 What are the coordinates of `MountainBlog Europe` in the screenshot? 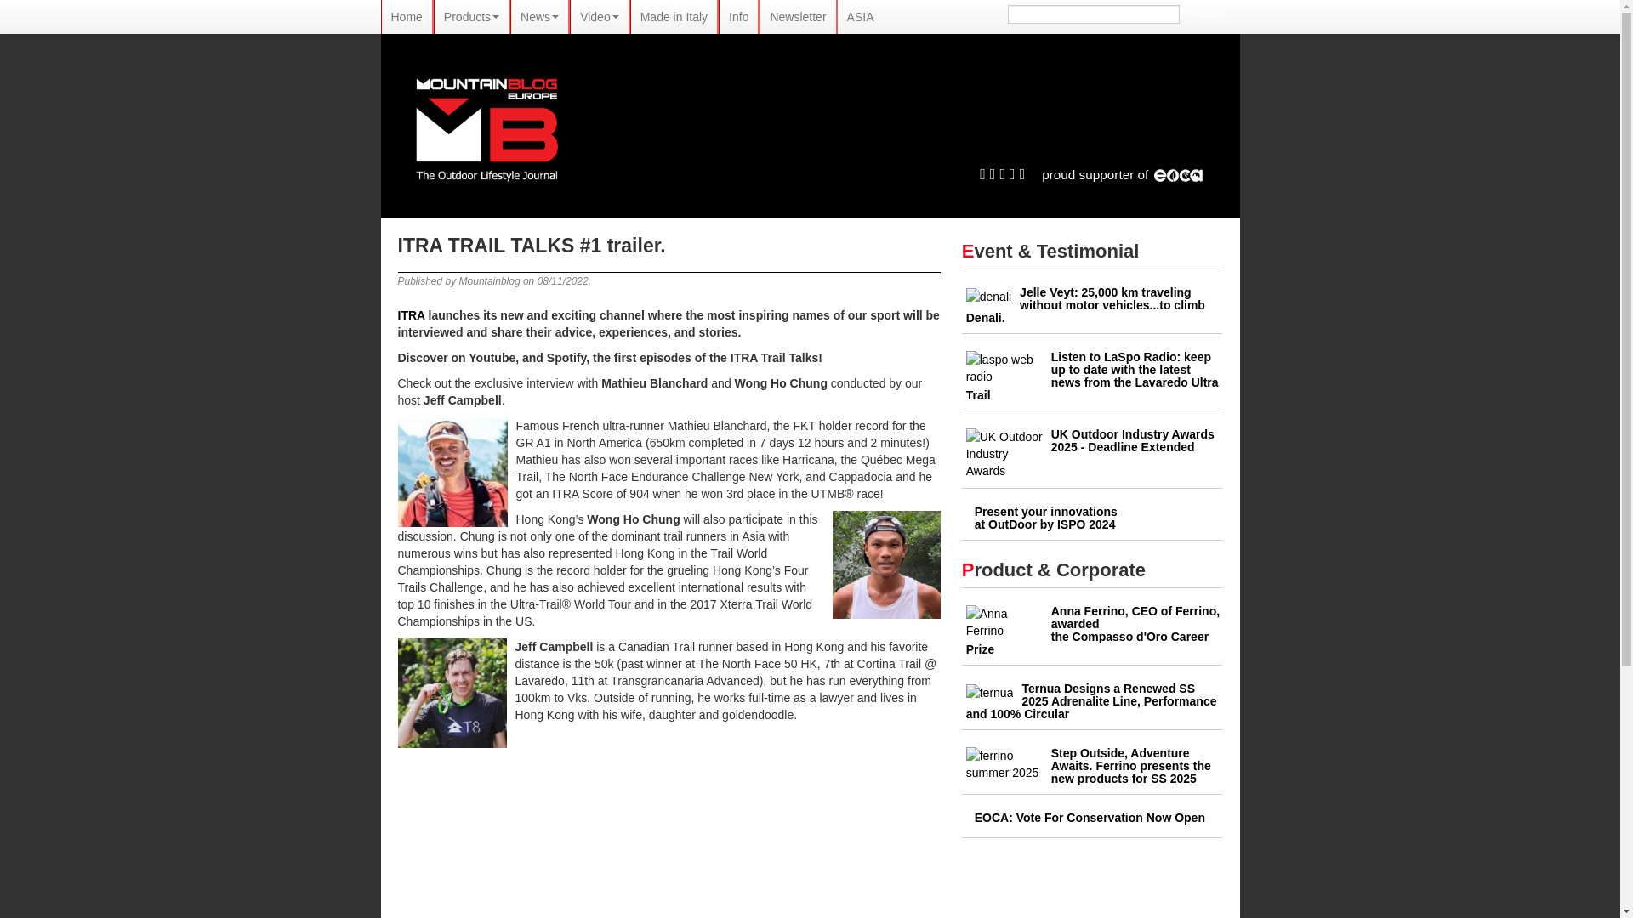 It's located at (486, 126).